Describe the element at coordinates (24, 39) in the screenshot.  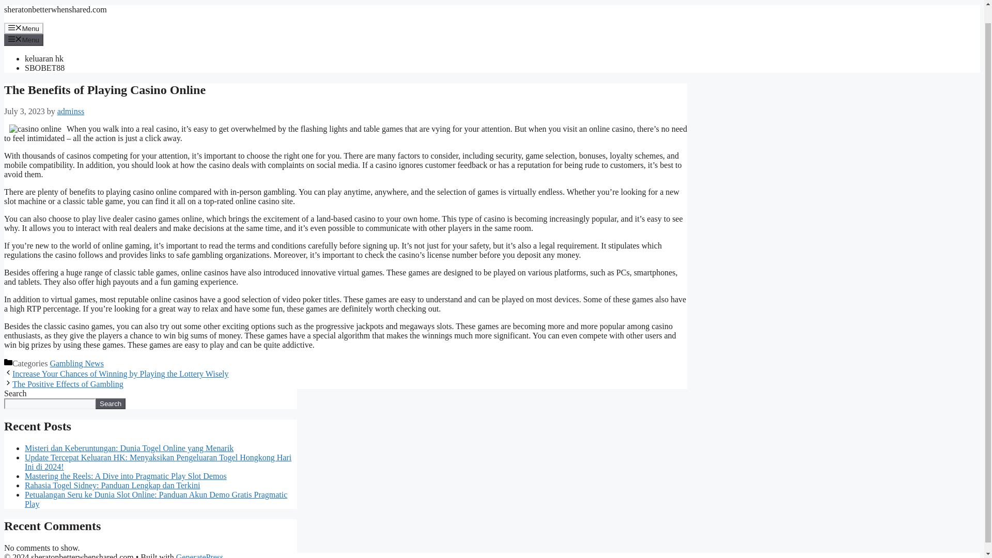
I see `Menu` at that location.